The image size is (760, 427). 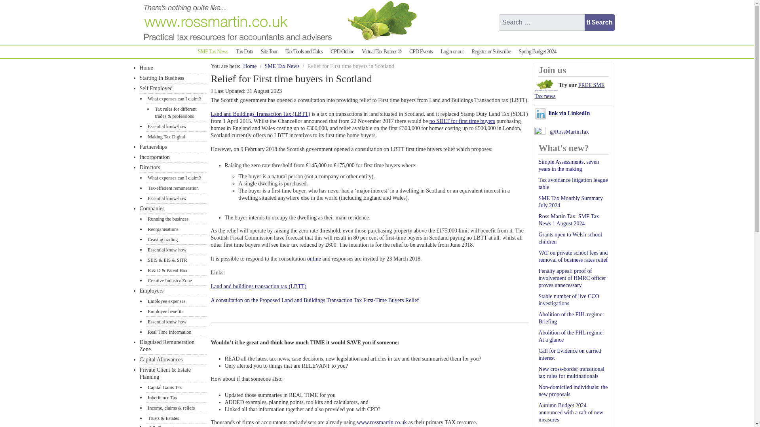 What do you see at coordinates (173, 291) in the screenshot?
I see `Employers` at bounding box center [173, 291].